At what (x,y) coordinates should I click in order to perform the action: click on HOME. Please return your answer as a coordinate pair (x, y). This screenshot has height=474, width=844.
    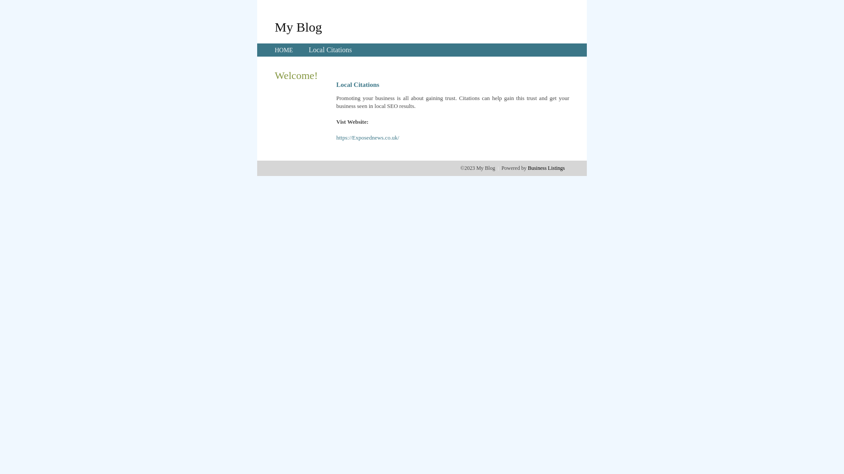
    Looking at the image, I should click on (284, 50).